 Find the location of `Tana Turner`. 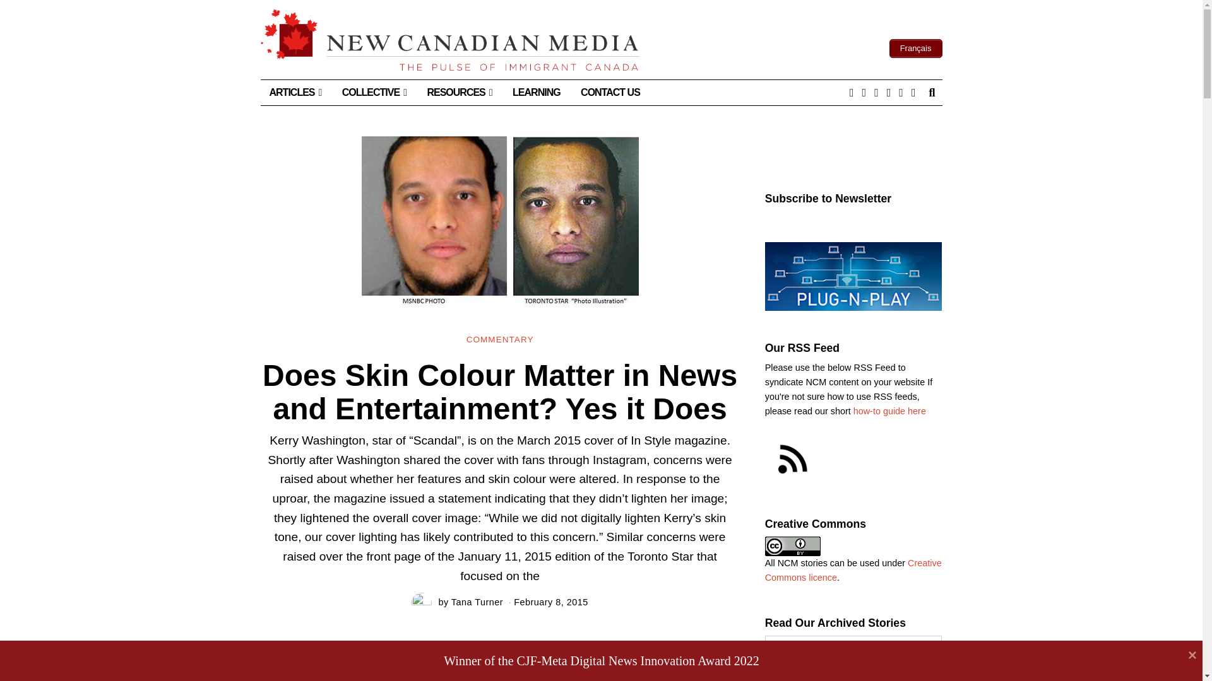

Tana Turner is located at coordinates (477, 602).